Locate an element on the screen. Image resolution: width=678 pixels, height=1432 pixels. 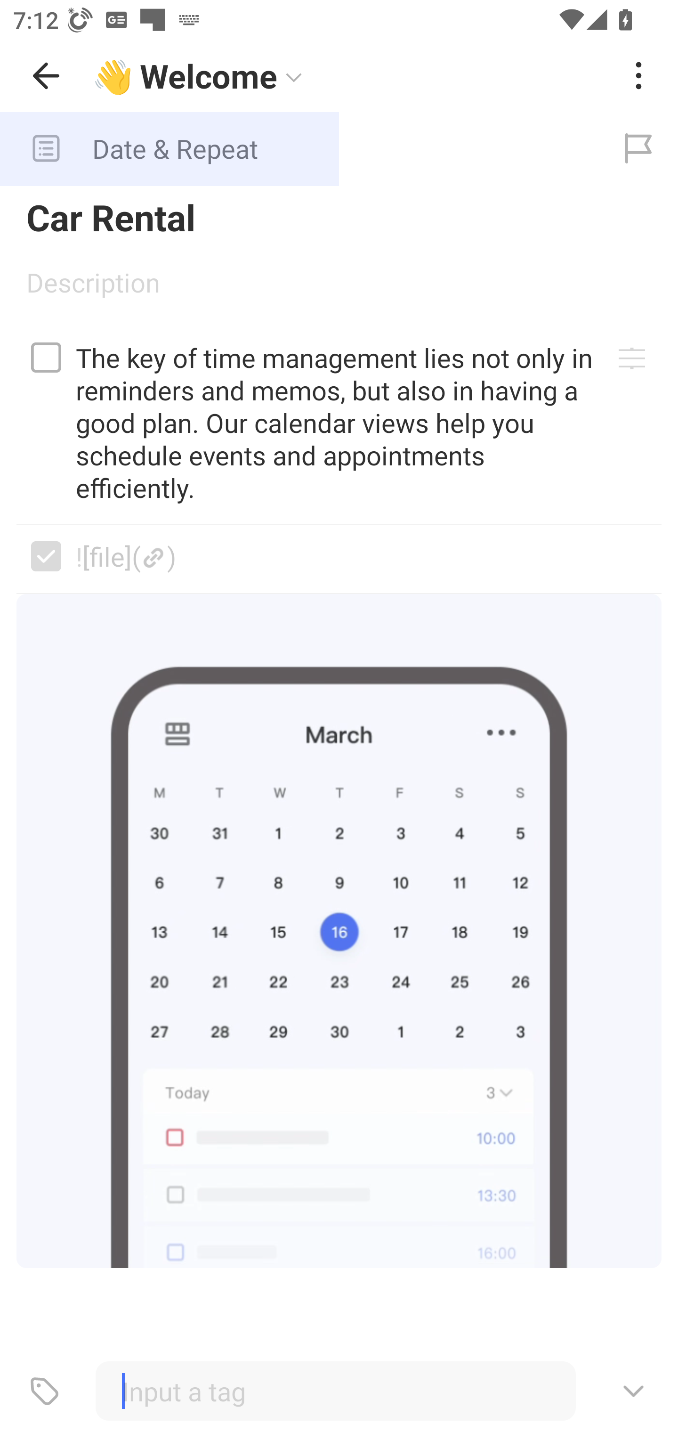
Input a tag is located at coordinates (335, 1391).